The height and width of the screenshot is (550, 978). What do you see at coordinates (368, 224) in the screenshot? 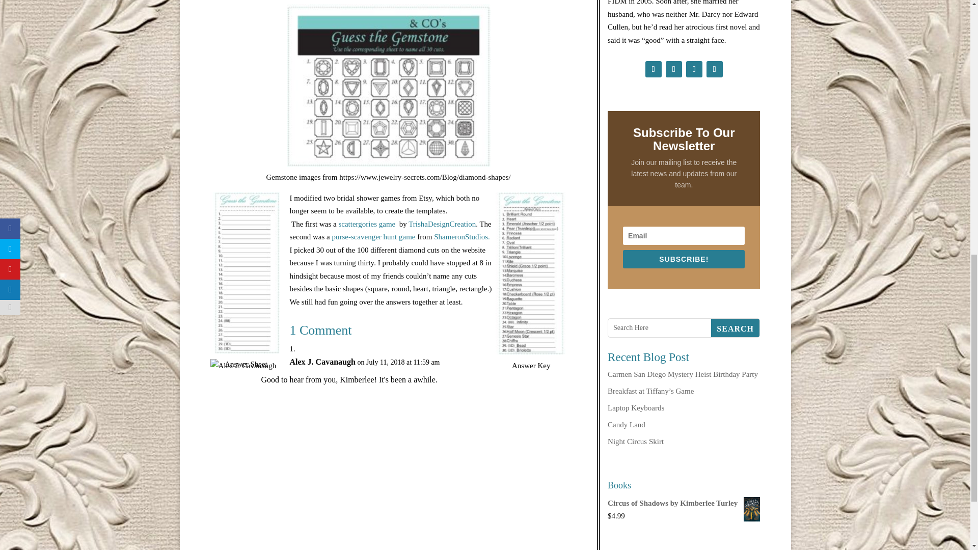
I see `scattergories game` at bounding box center [368, 224].